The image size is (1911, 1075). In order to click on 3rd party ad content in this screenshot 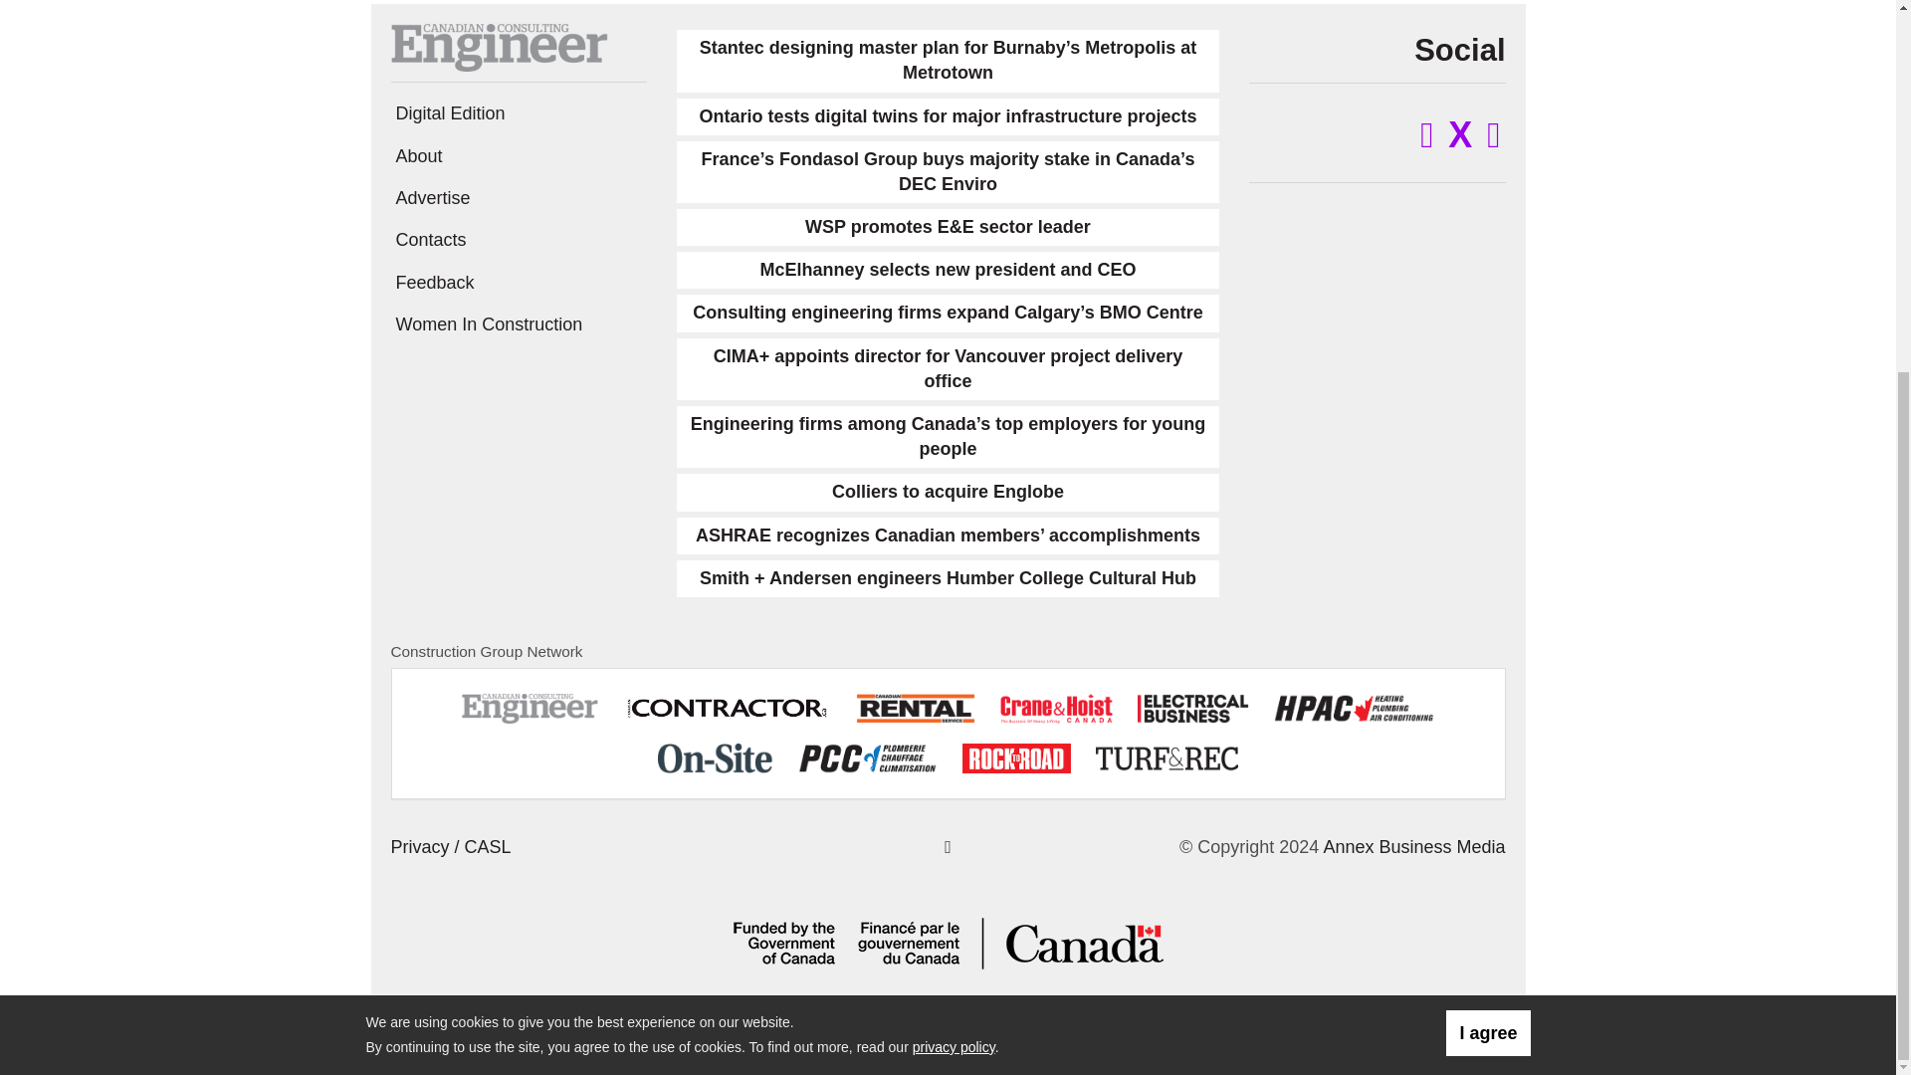, I will do `click(175, 127)`.